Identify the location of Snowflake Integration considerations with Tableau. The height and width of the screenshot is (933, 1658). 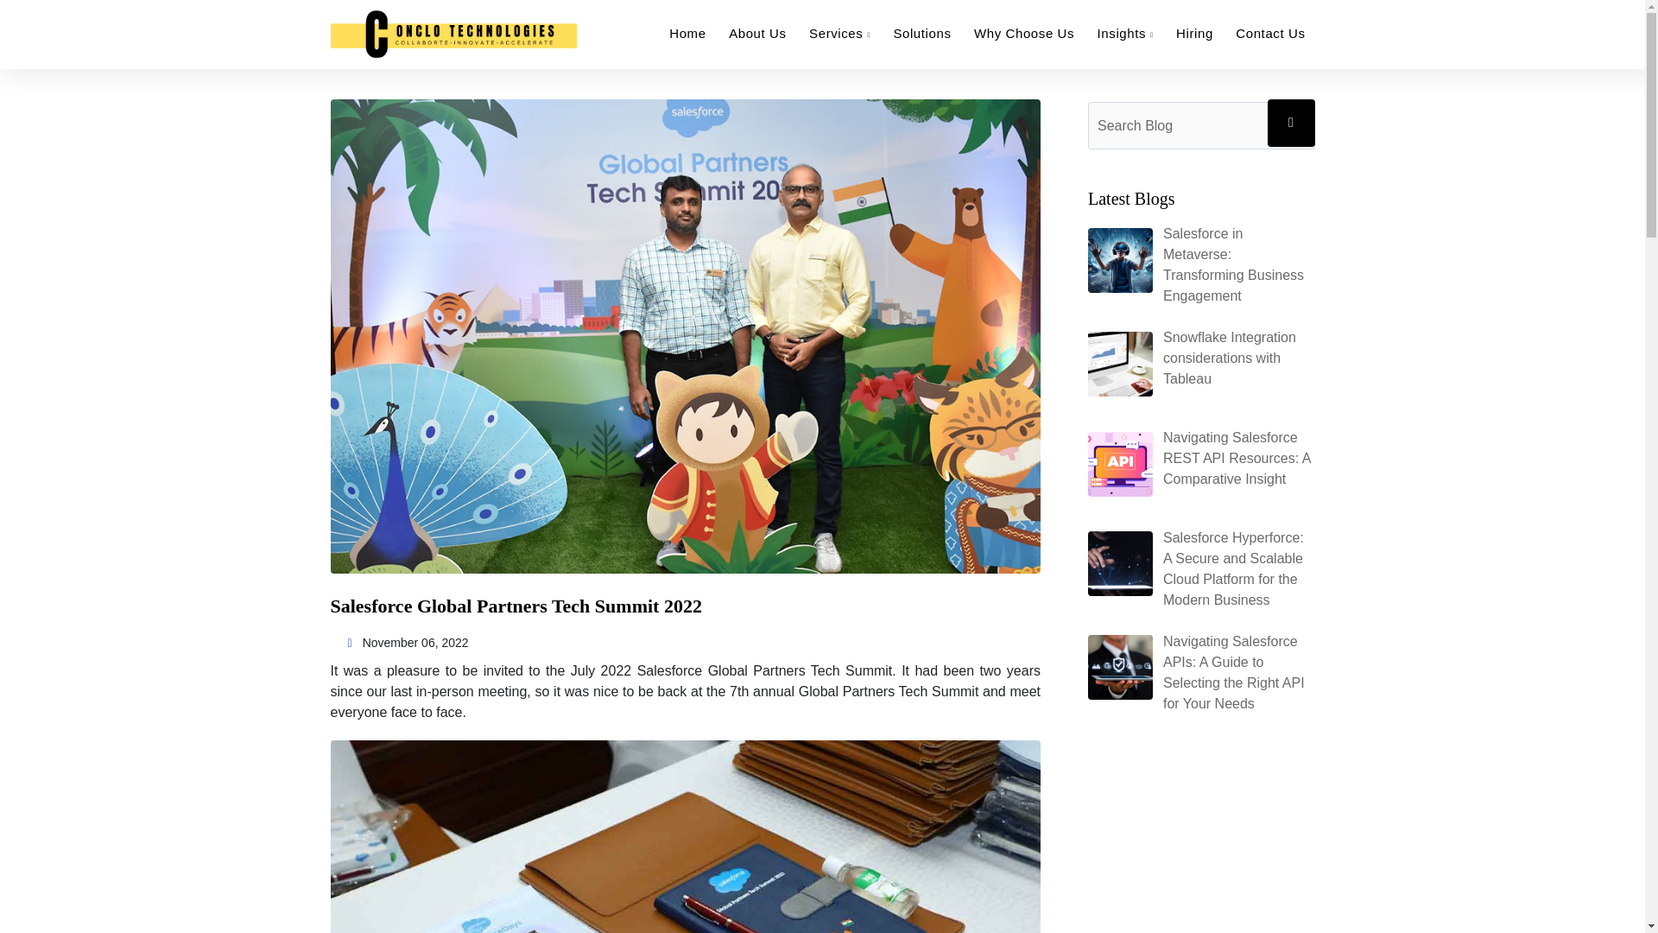
(1230, 358).